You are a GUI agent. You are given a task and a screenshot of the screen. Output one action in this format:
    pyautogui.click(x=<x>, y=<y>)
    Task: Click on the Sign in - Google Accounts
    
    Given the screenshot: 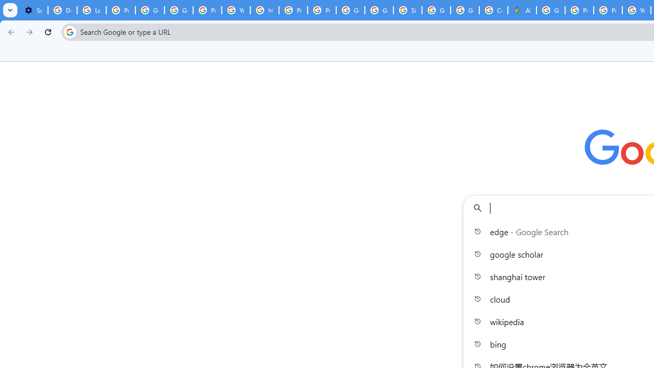 What is the action you would take?
    pyautogui.click(x=408, y=10)
    